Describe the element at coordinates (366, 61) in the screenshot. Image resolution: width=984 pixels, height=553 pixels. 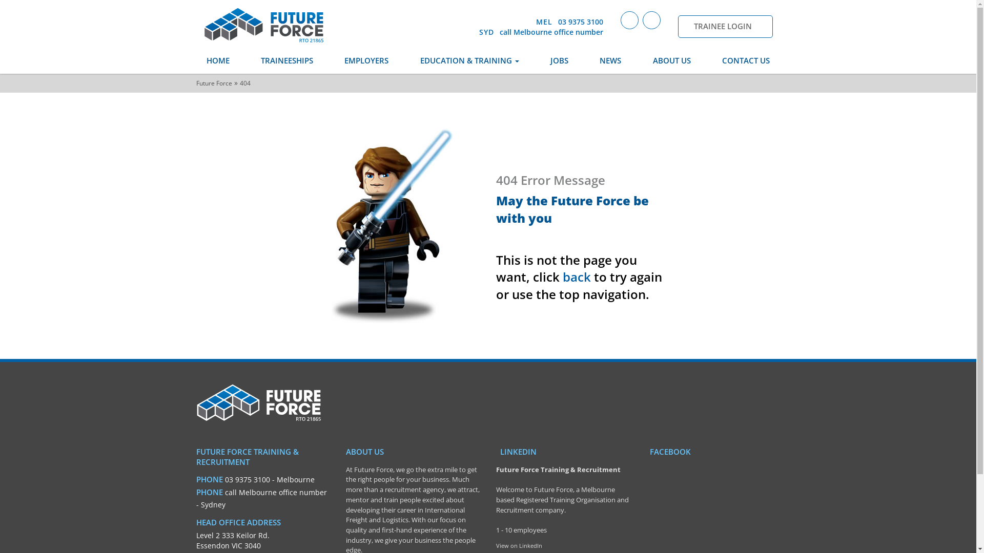
I see `EMPLOYERS` at that location.